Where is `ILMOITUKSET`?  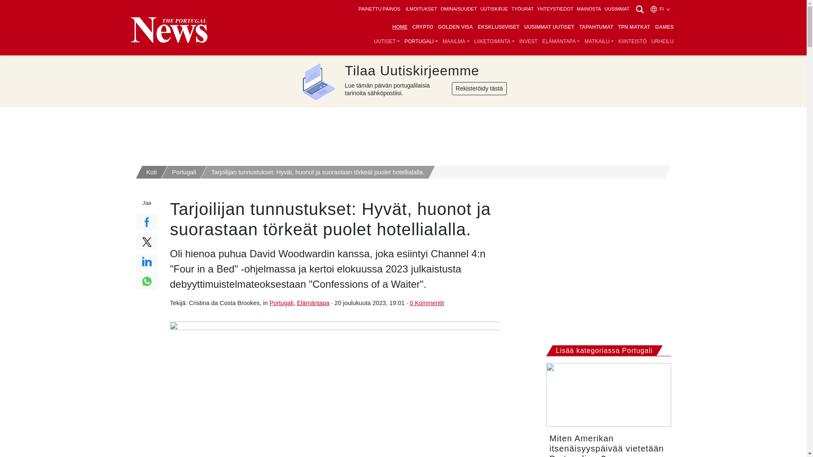 ILMOITUKSET is located at coordinates (421, 9).